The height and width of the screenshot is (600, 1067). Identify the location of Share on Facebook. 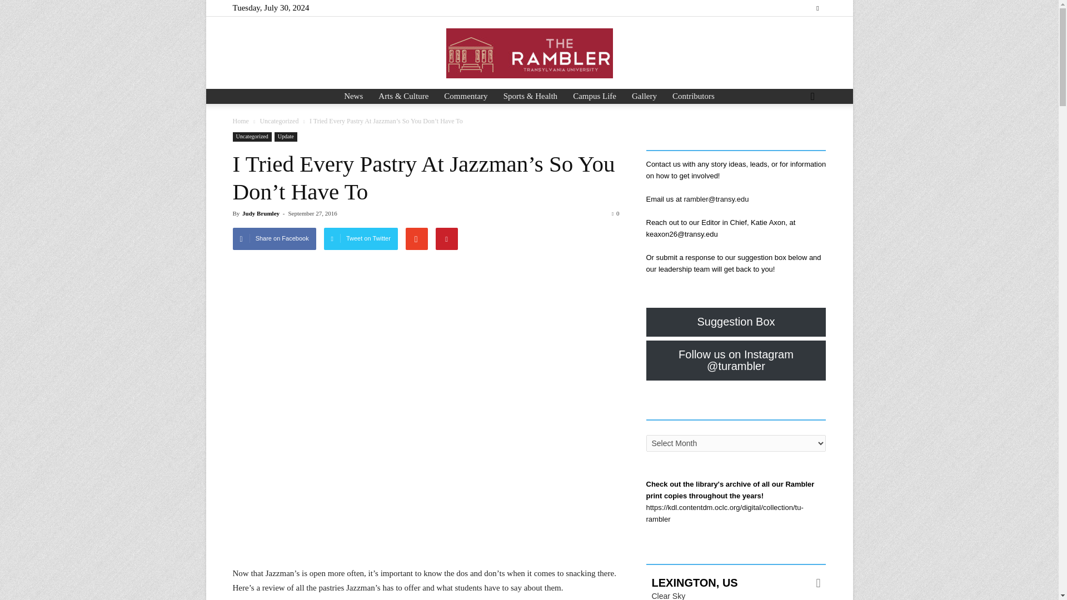
(274, 239).